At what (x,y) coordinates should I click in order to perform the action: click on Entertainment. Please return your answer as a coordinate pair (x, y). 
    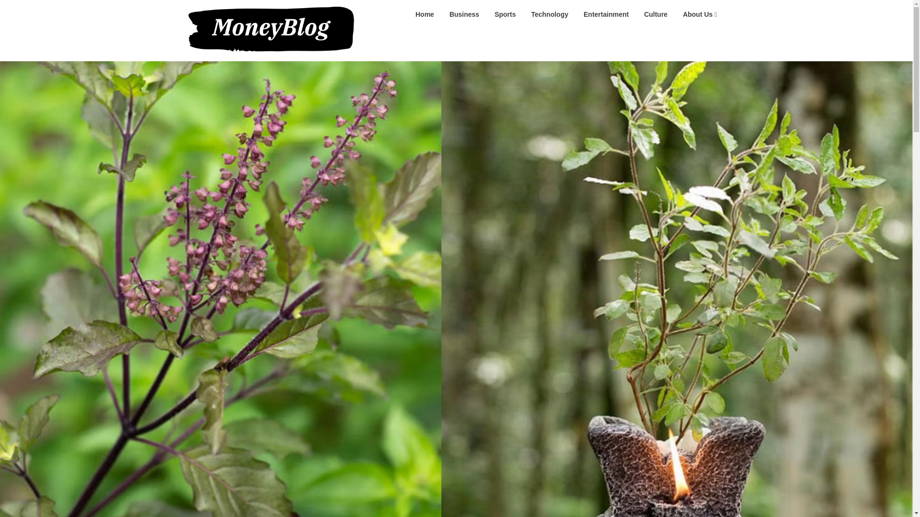
    Looking at the image, I should click on (606, 14).